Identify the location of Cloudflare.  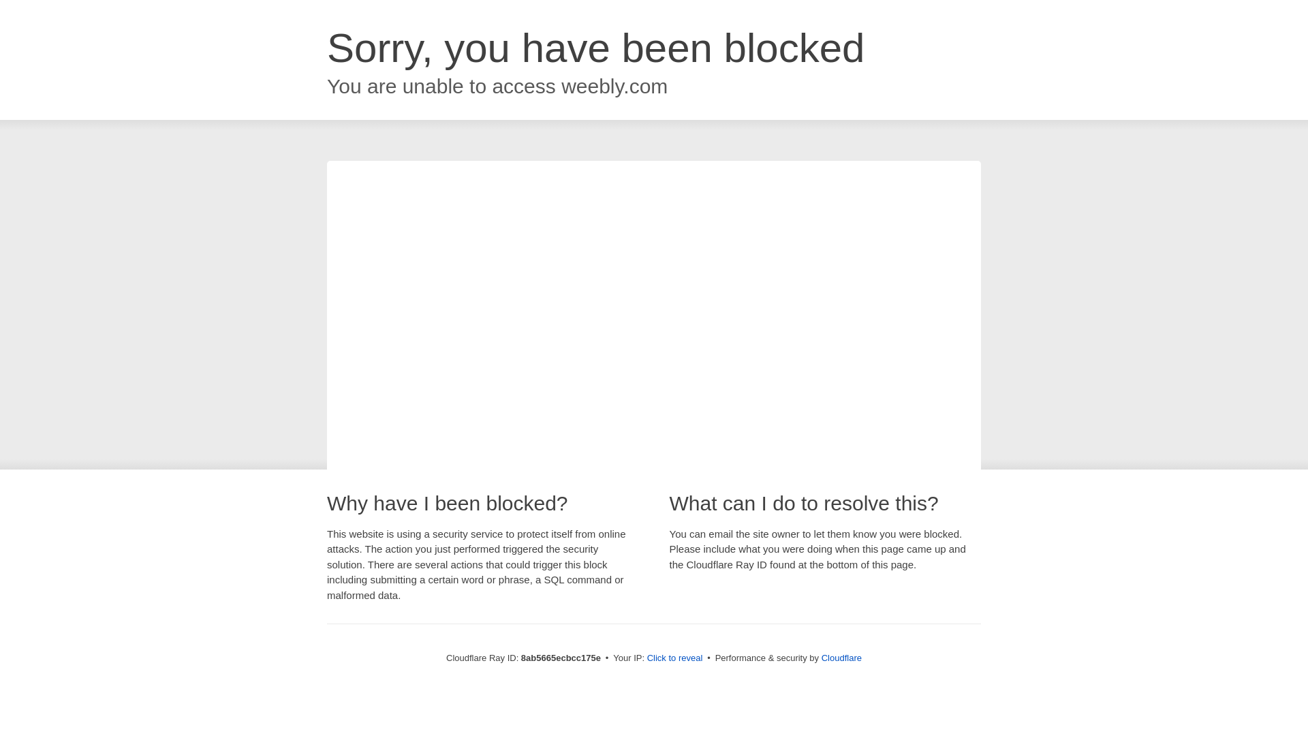
(841, 658).